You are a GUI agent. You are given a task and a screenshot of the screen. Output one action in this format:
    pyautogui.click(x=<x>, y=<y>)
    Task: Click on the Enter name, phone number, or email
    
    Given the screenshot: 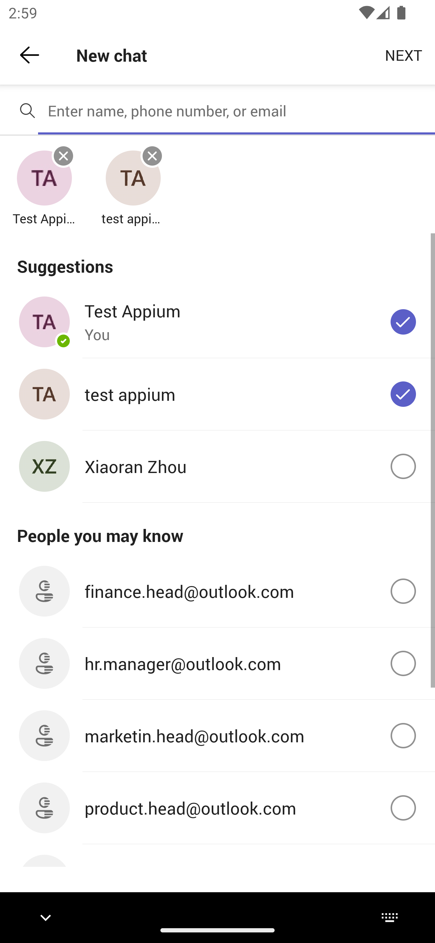 What is the action you would take?
    pyautogui.click(x=237, y=111)
    